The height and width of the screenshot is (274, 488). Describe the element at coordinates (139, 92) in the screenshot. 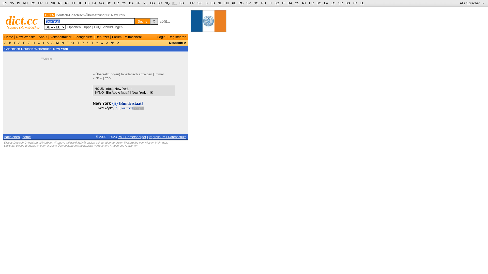

I see `New York` at that location.